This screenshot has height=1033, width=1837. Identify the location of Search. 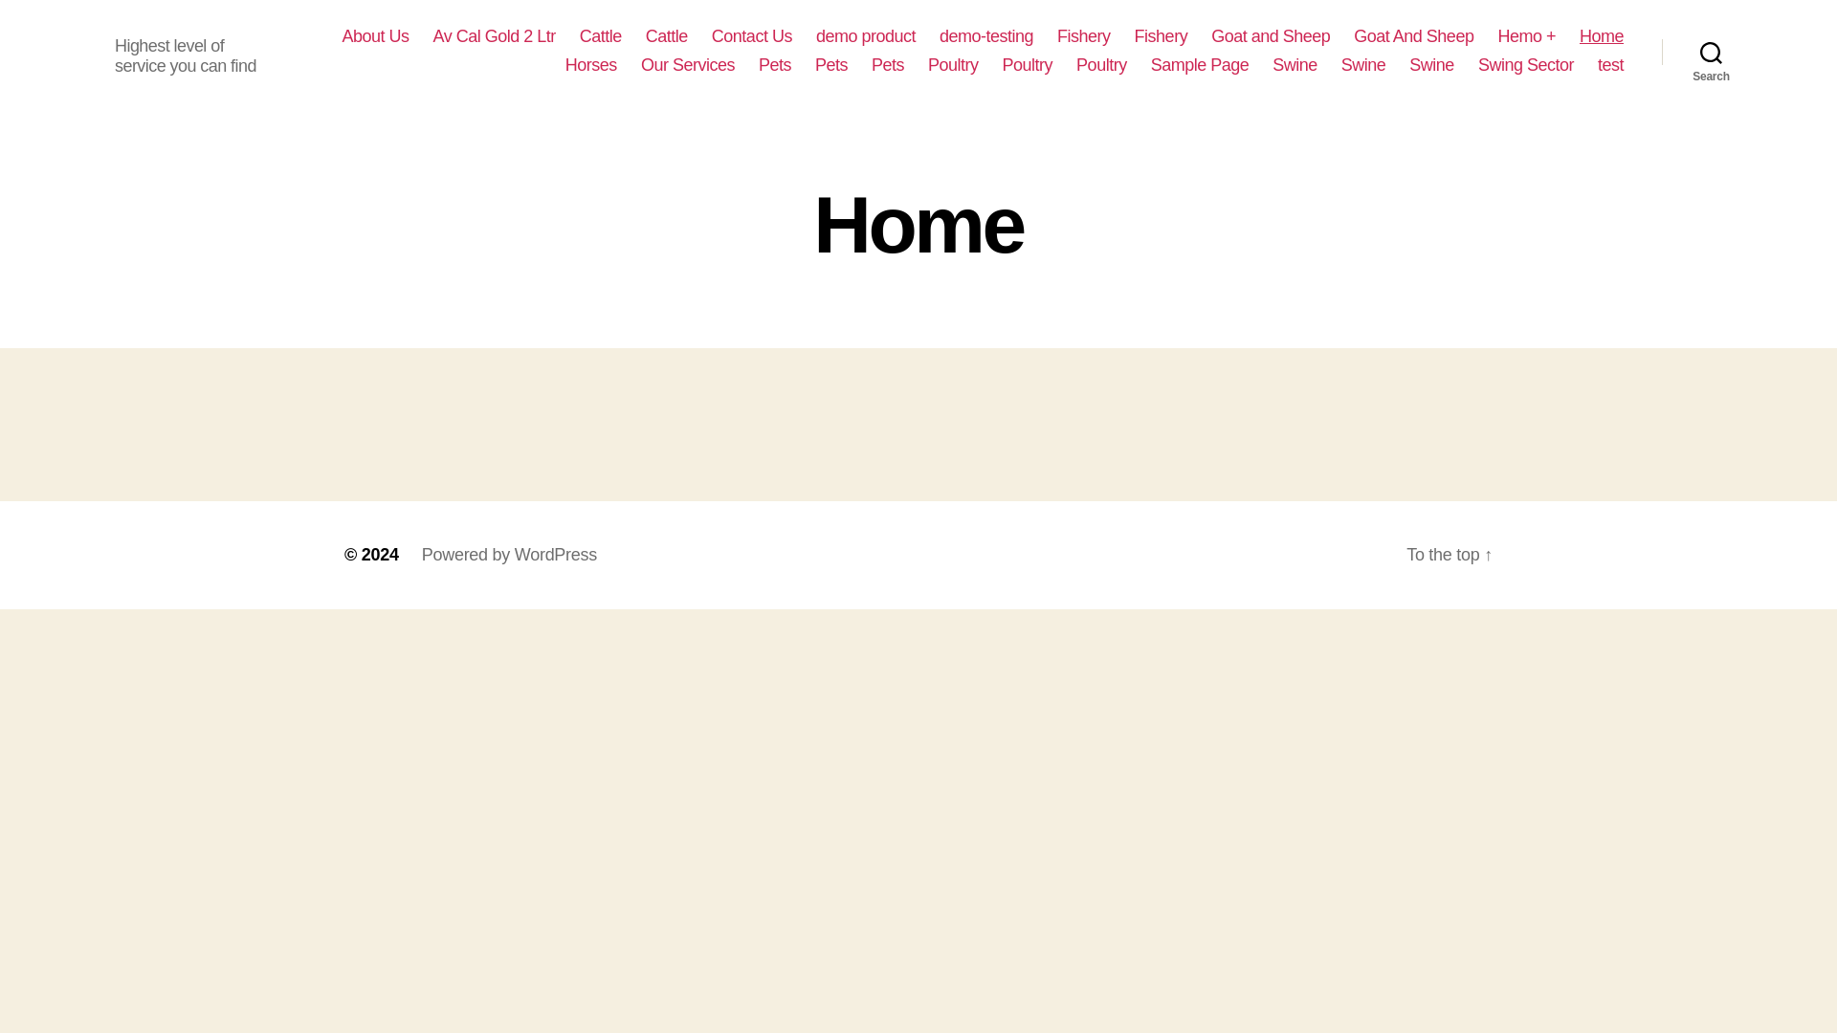
(1711, 52).